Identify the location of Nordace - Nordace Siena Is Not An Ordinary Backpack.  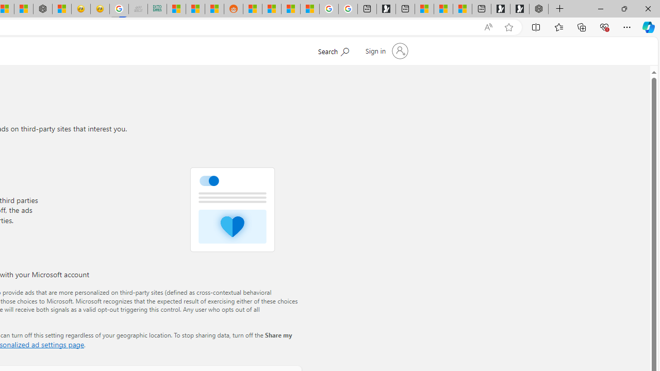
(538, 9).